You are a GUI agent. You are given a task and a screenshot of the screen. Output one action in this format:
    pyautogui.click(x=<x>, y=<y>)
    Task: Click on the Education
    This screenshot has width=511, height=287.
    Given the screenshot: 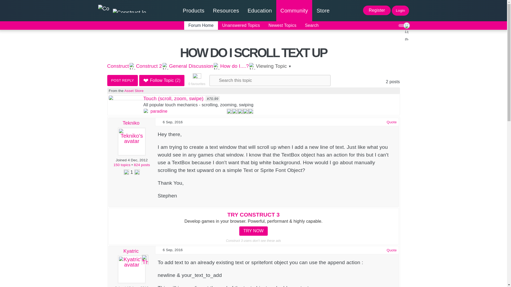 What is the action you would take?
    pyautogui.click(x=259, y=11)
    